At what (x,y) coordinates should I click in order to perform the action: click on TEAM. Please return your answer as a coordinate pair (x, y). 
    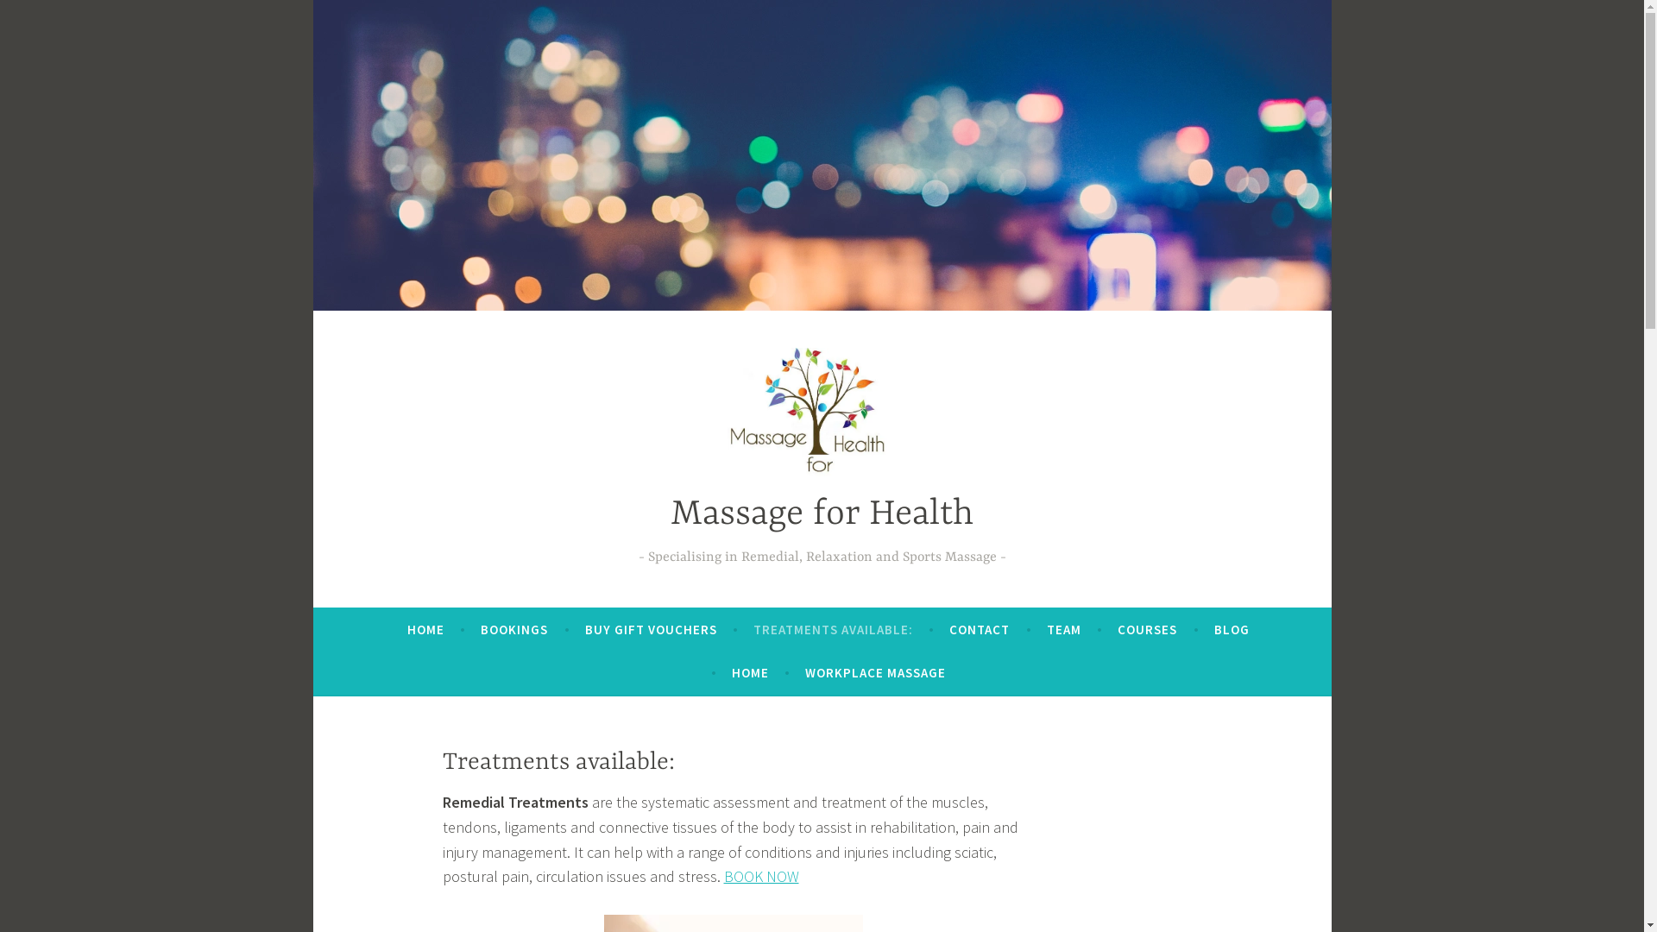
    Looking at the image, I should click on (1064, 630).